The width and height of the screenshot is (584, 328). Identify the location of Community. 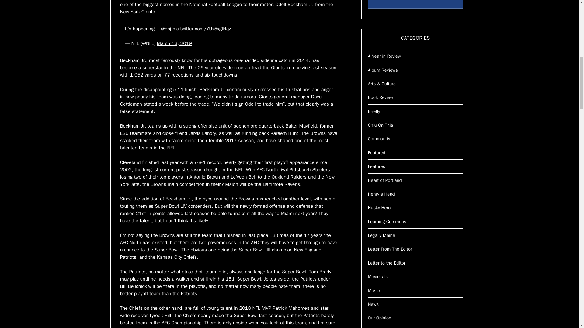
(379, 138).